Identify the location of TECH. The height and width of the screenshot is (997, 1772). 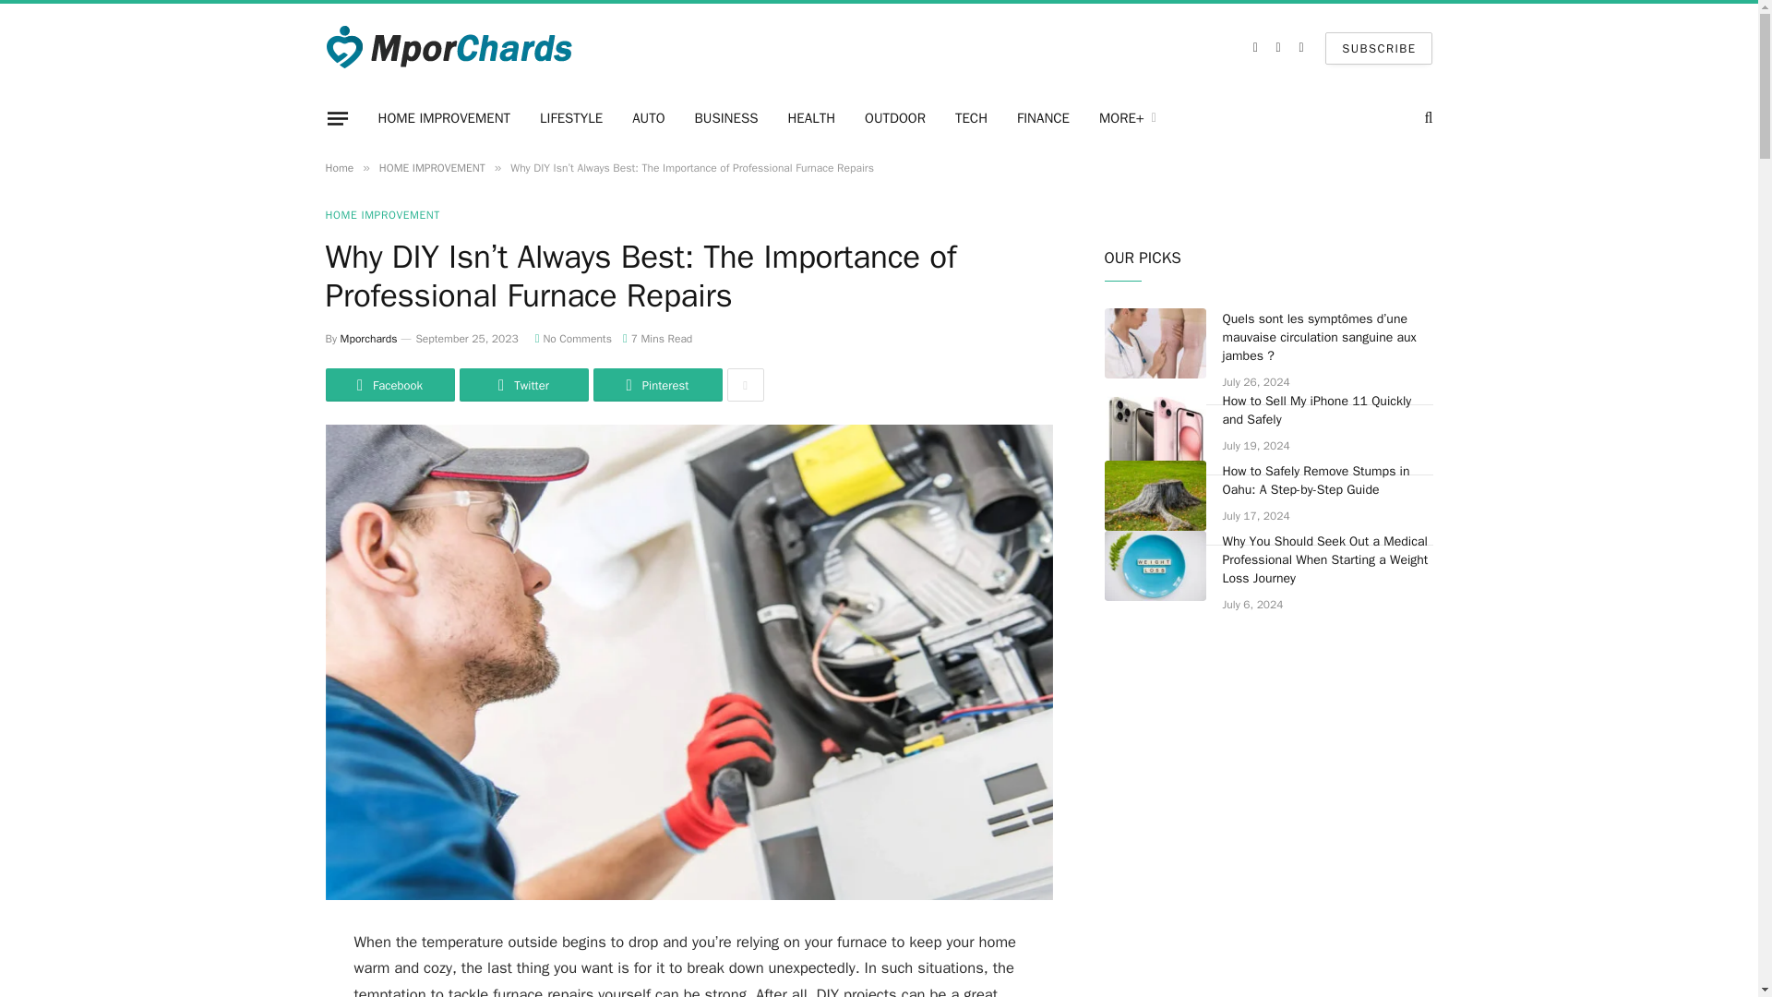
(971, 118).